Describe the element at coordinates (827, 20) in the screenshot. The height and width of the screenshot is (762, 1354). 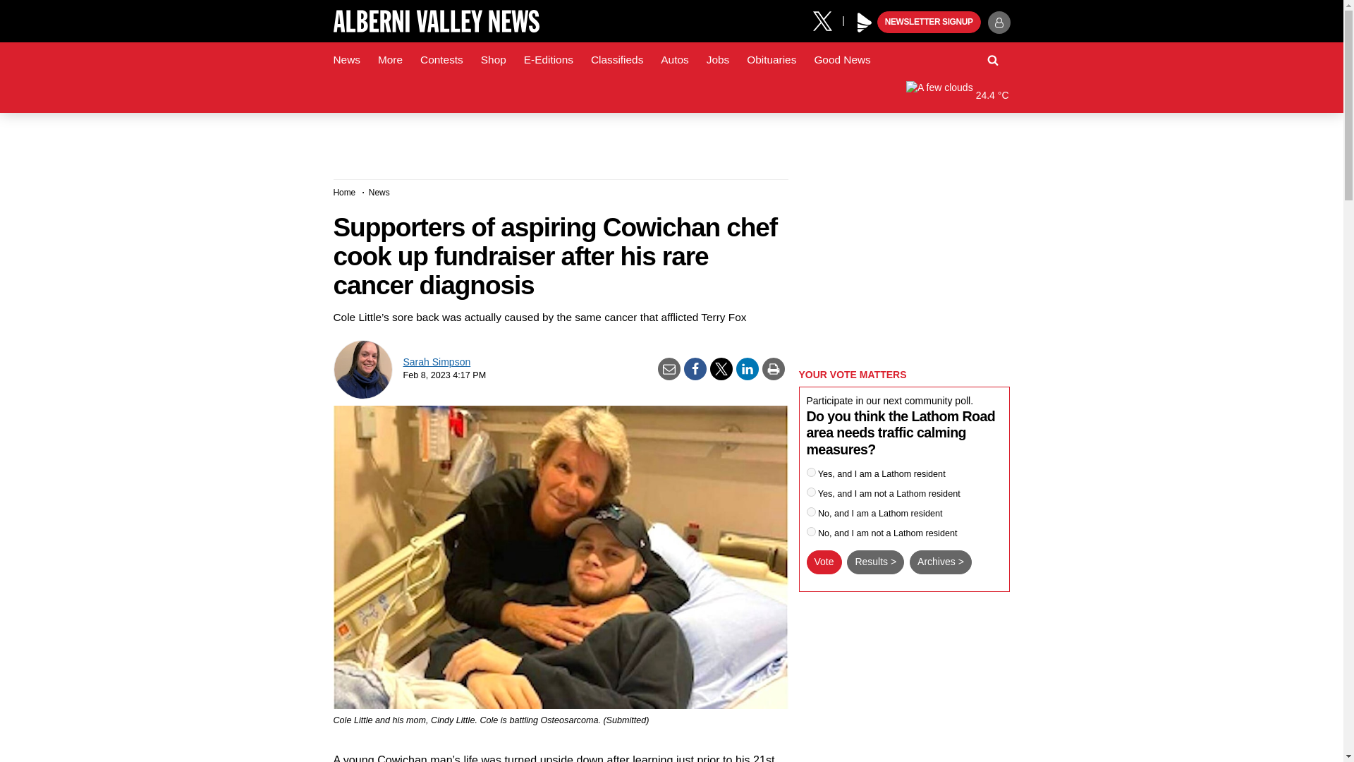
I see `X` at that location.